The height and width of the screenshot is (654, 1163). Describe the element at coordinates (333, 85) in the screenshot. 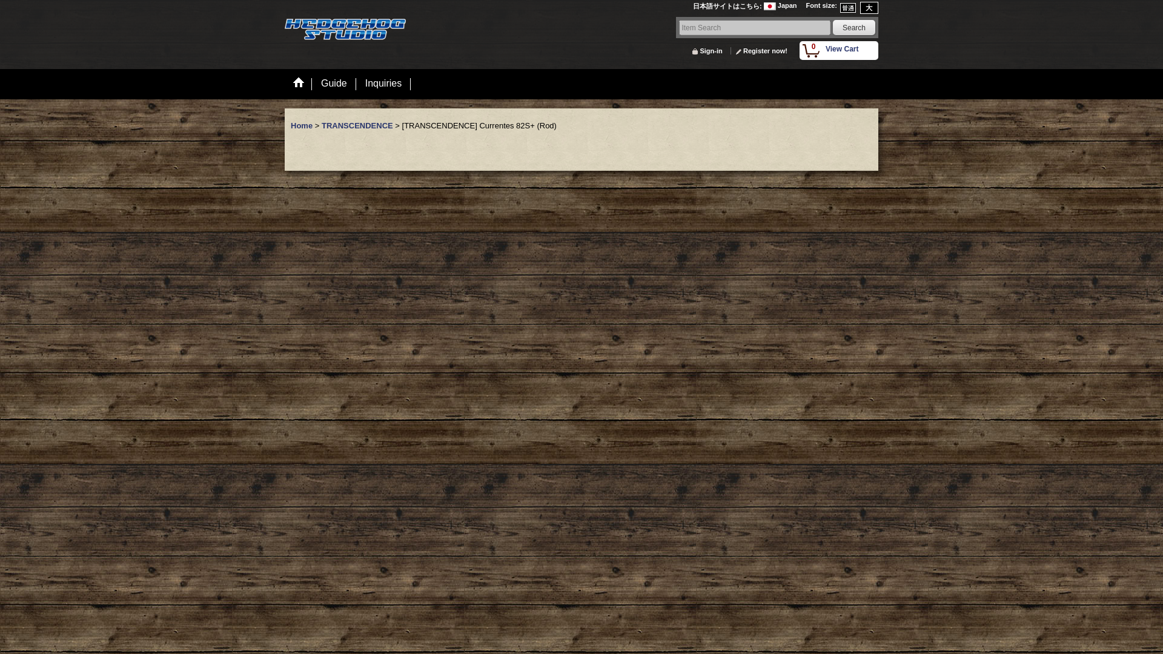

I see `Guide` at that location.